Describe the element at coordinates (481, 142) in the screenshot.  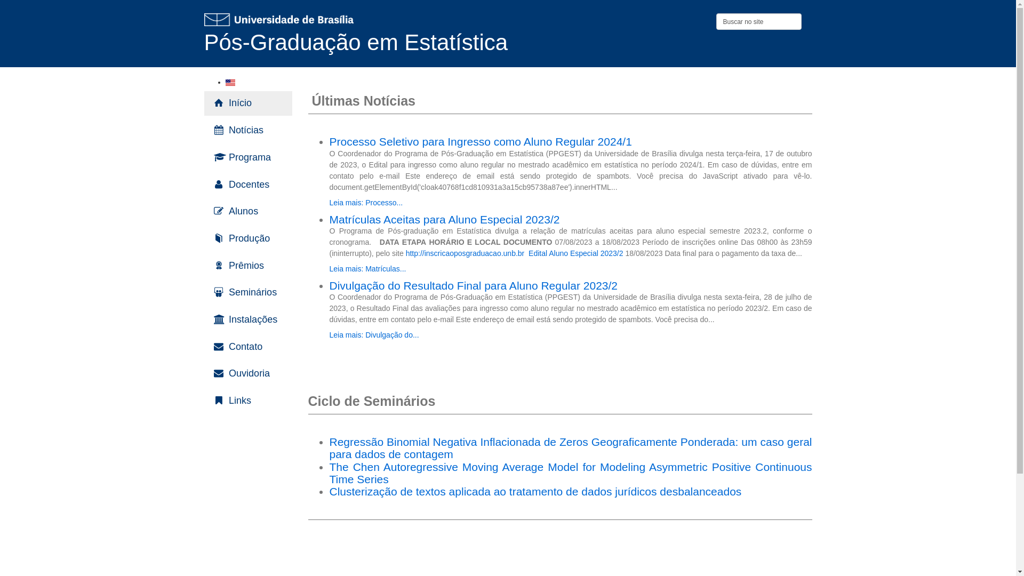
I see `Processo Seletivo para Ingresso como Aluno Regular 2024/1` at that location.